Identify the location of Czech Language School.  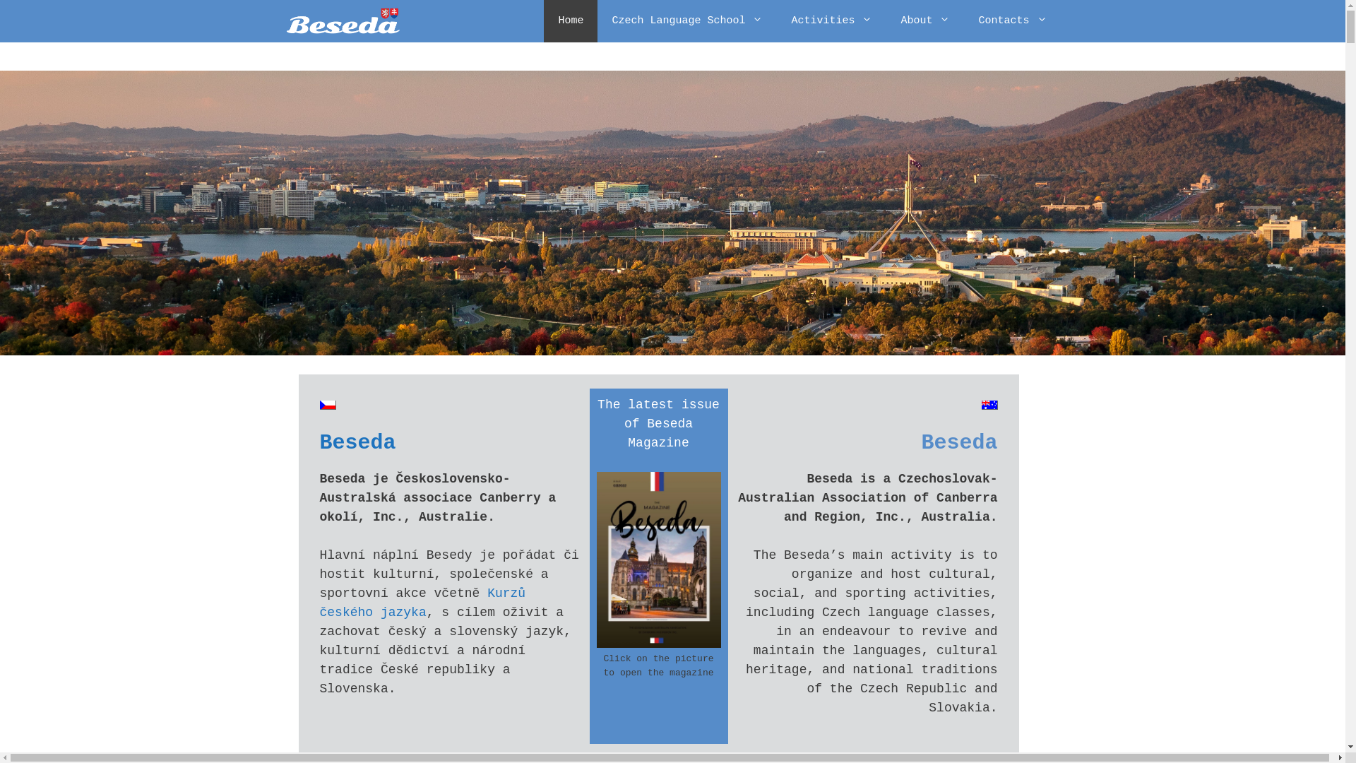
(687, 21).